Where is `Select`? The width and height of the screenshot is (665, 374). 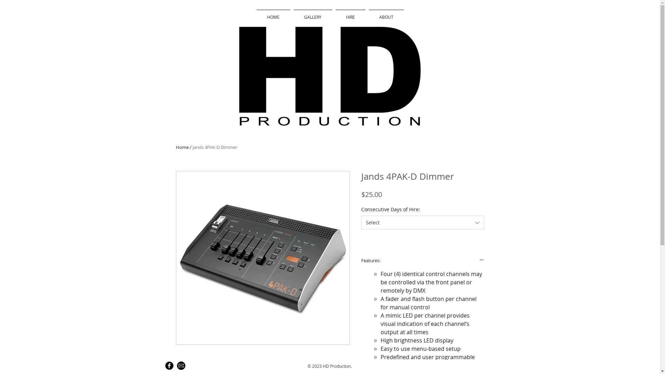 Select is located at coordinates (423, 223).